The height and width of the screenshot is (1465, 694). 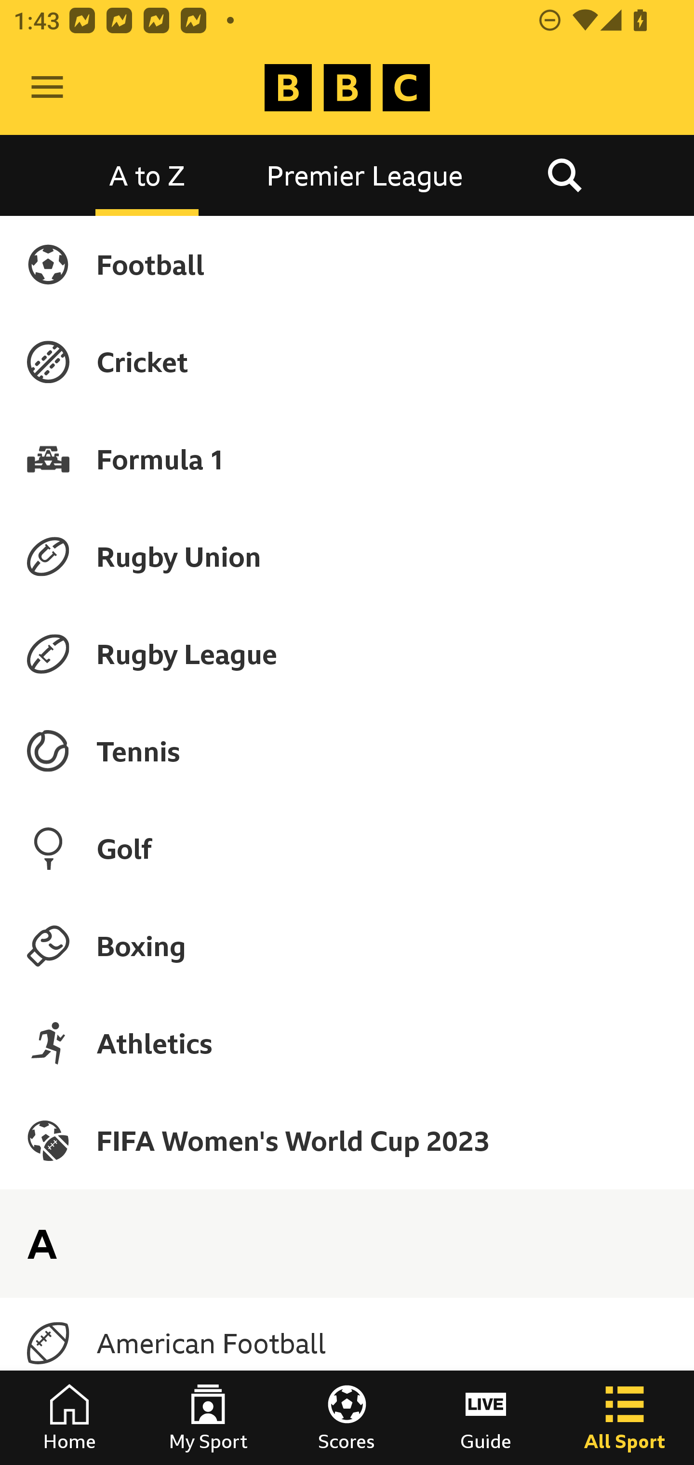 What do you see at coordinates (347, 556) in the screenshot?
I see `Rugby Union` at bounding box center [347, 556].